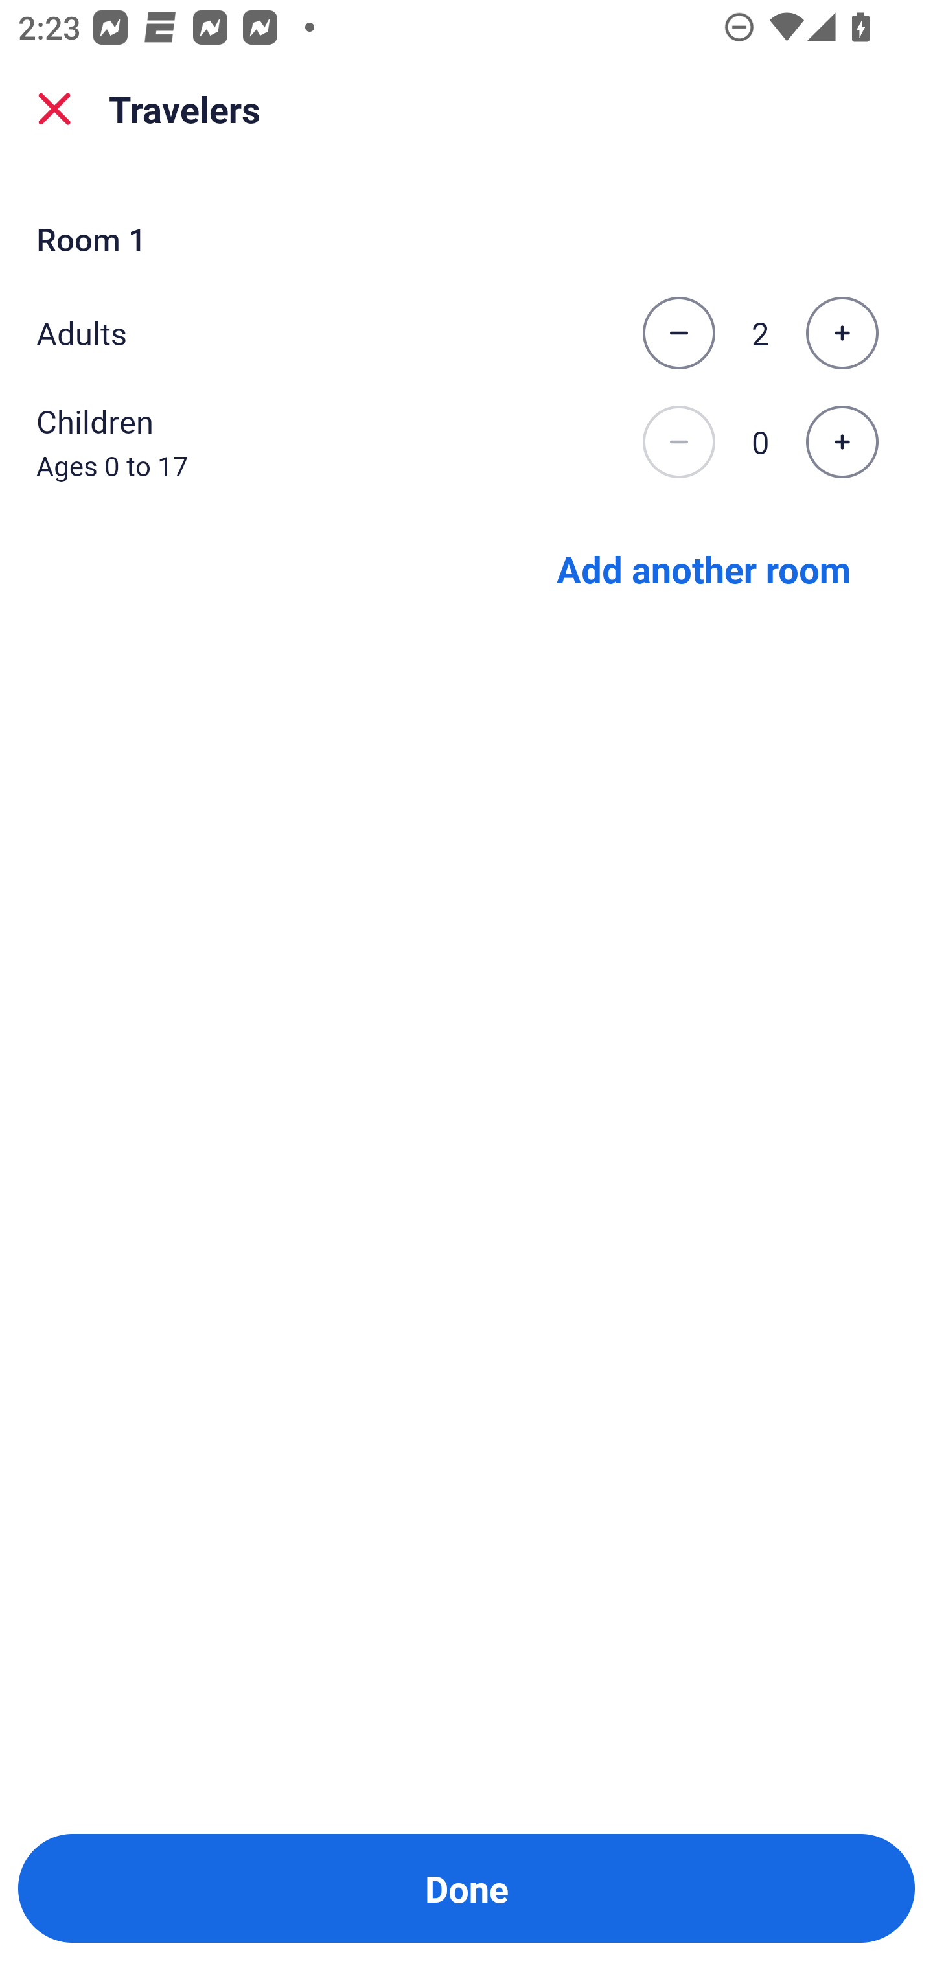  What do you see at coordinates (704, 568) in the screenshot?
I see `Add another room` at bounding box center [704, 568].